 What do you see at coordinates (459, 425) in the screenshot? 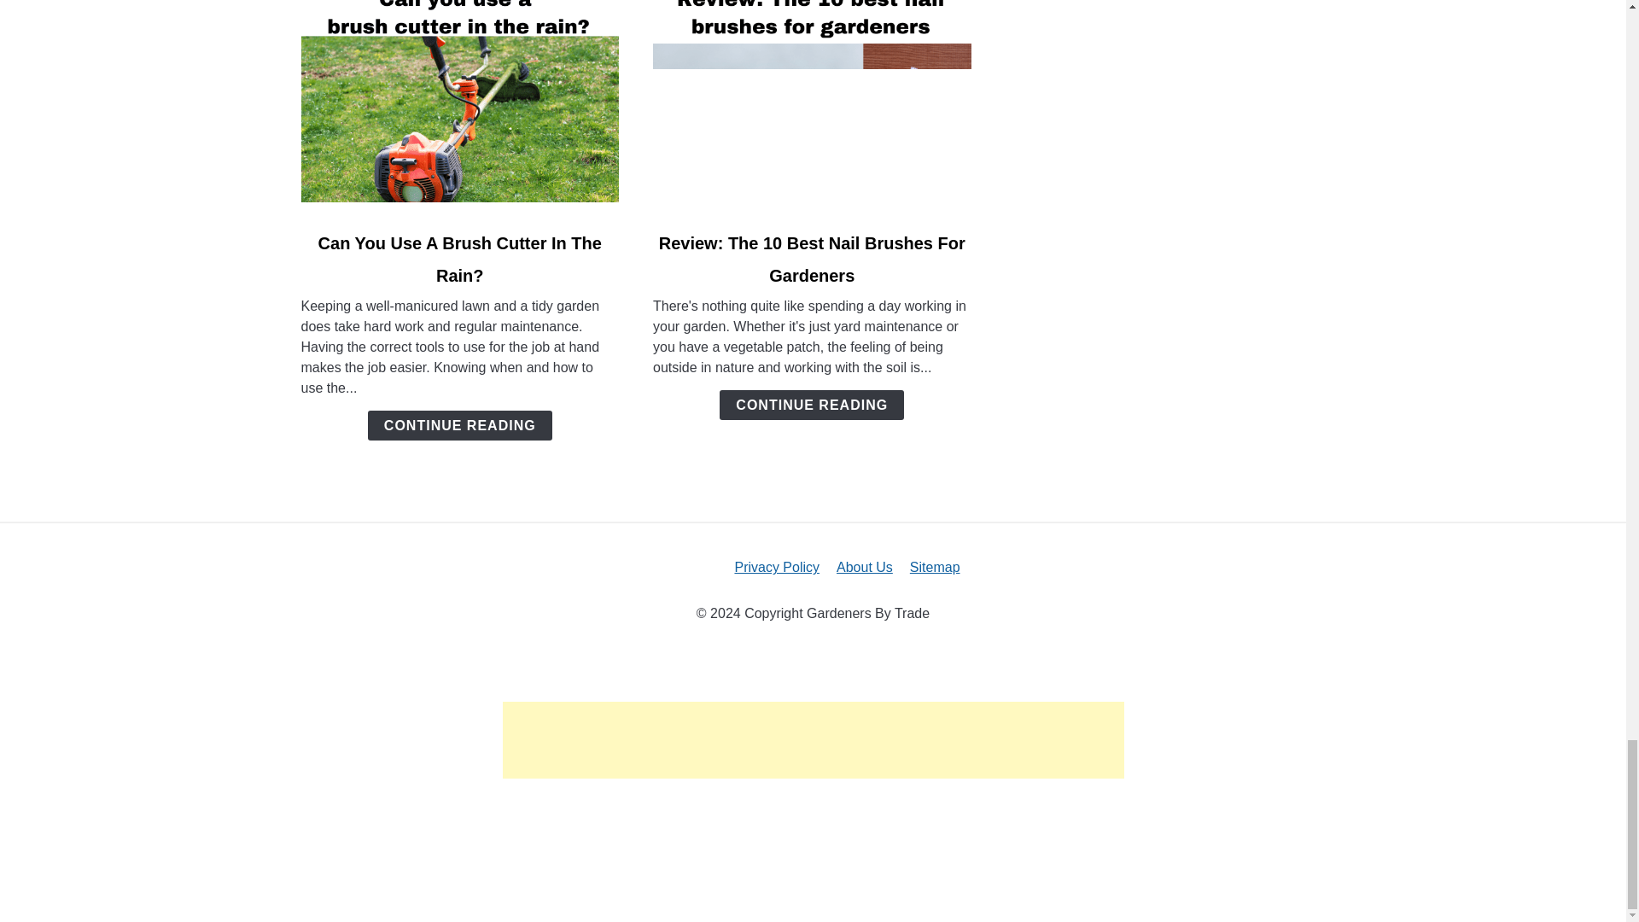
I see `CONTINUE READING` at bounding box center [459, 425].